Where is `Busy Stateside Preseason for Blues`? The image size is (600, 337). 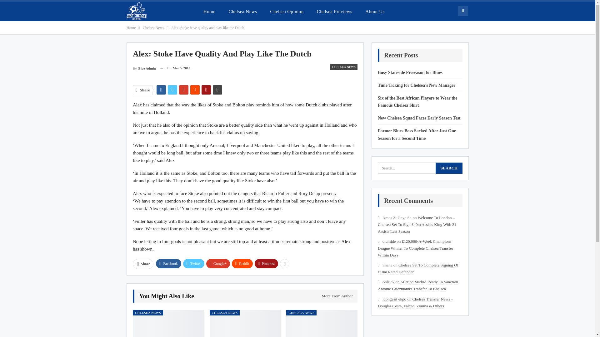 Busy Stateside Preseason for Blues is located at coordinates (168, 323).